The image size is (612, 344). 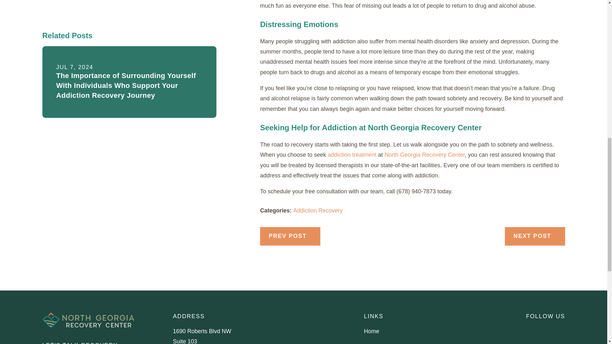 What do you see at coordinates (546, 330) in the screenshot?
I see `Instagram` at bounding box center [546, 330].